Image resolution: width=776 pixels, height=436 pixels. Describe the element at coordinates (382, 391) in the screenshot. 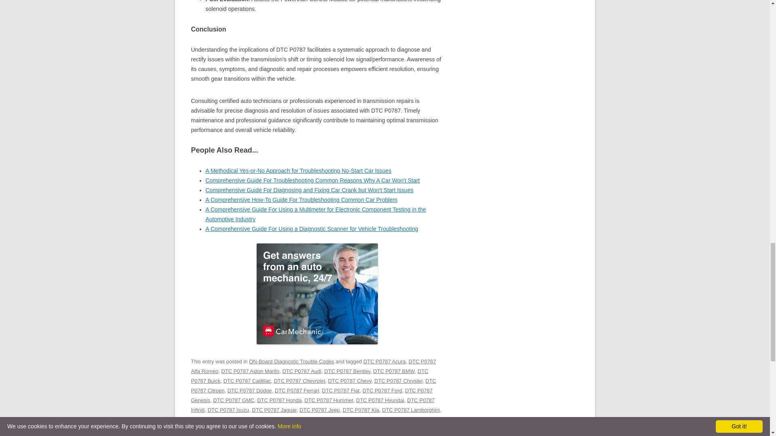

I see `DTC P0787 Ford` at that location.